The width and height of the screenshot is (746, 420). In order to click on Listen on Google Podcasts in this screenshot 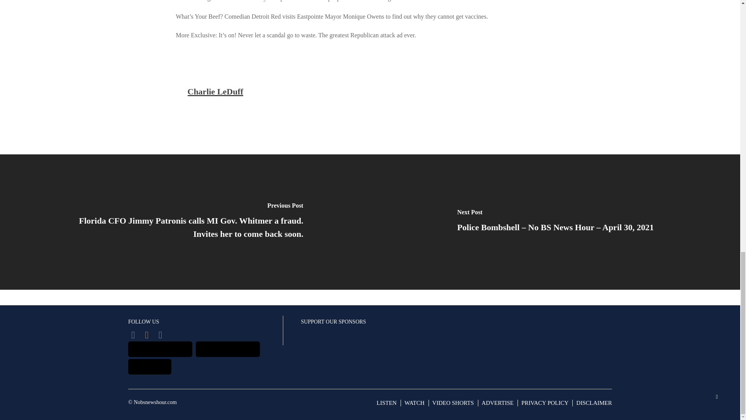, I will do `click(228, 349)`.